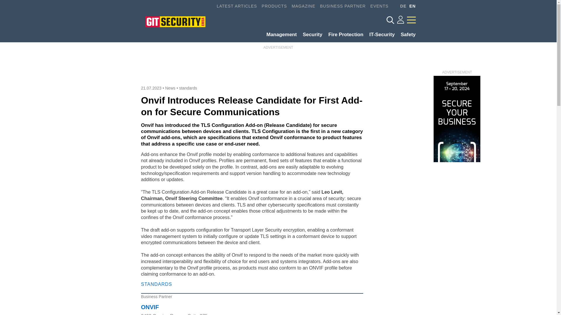 The image size is (561, 315). What do you see at coordinates (150, 307) in the screenshot?
I see `ONVIF` at bounding box center [150, 307].